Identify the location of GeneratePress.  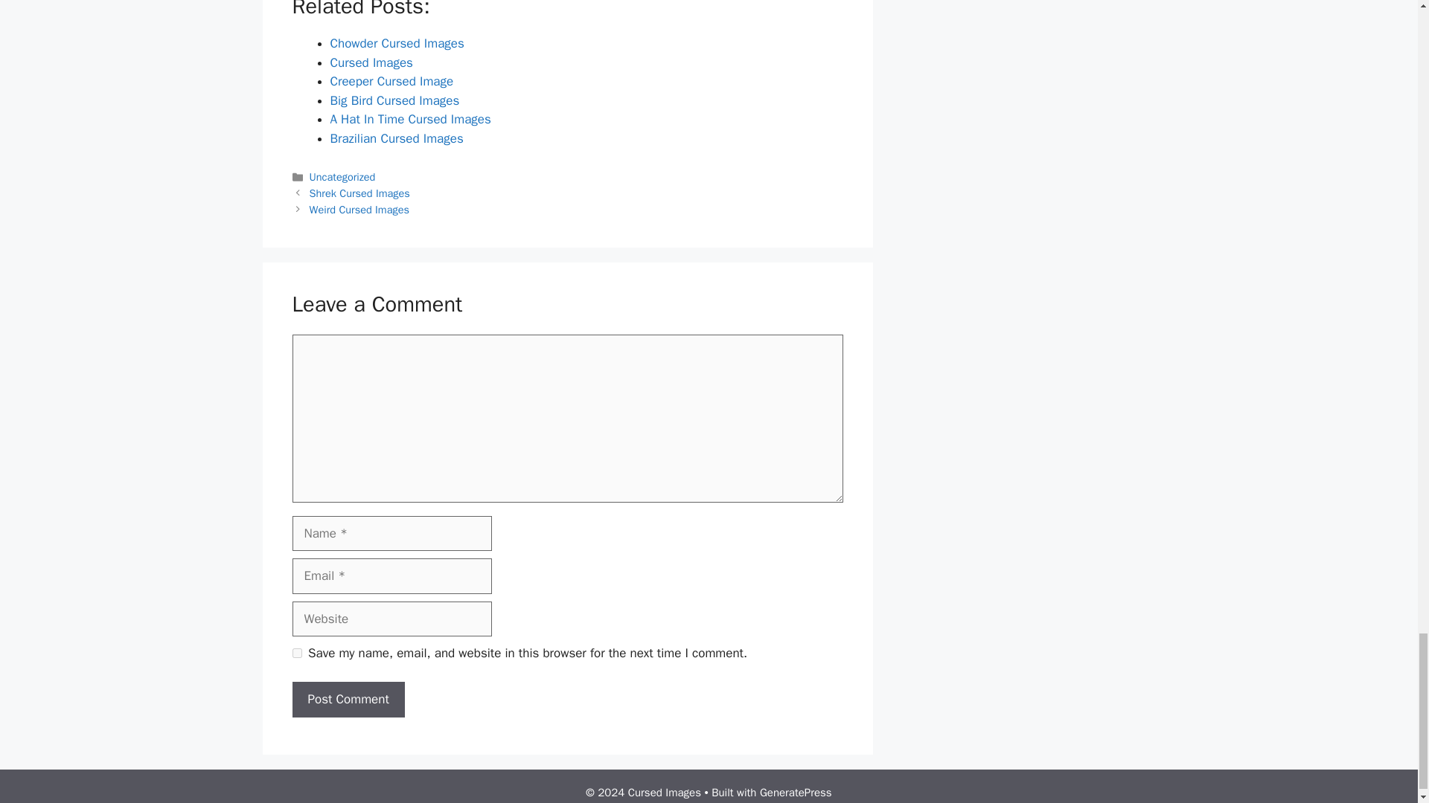
(796, 793).